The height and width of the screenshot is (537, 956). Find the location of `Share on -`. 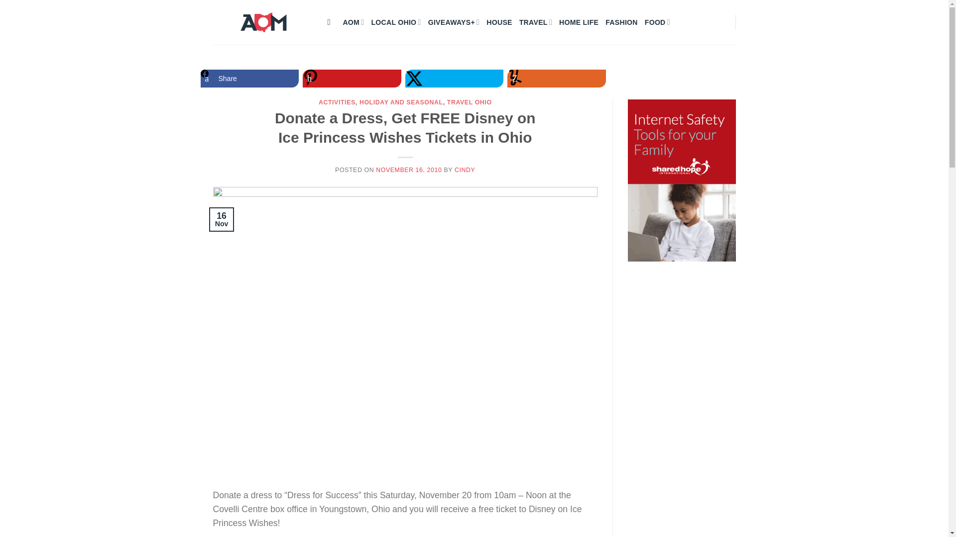

Share on - is located at coordinates (352, 79).